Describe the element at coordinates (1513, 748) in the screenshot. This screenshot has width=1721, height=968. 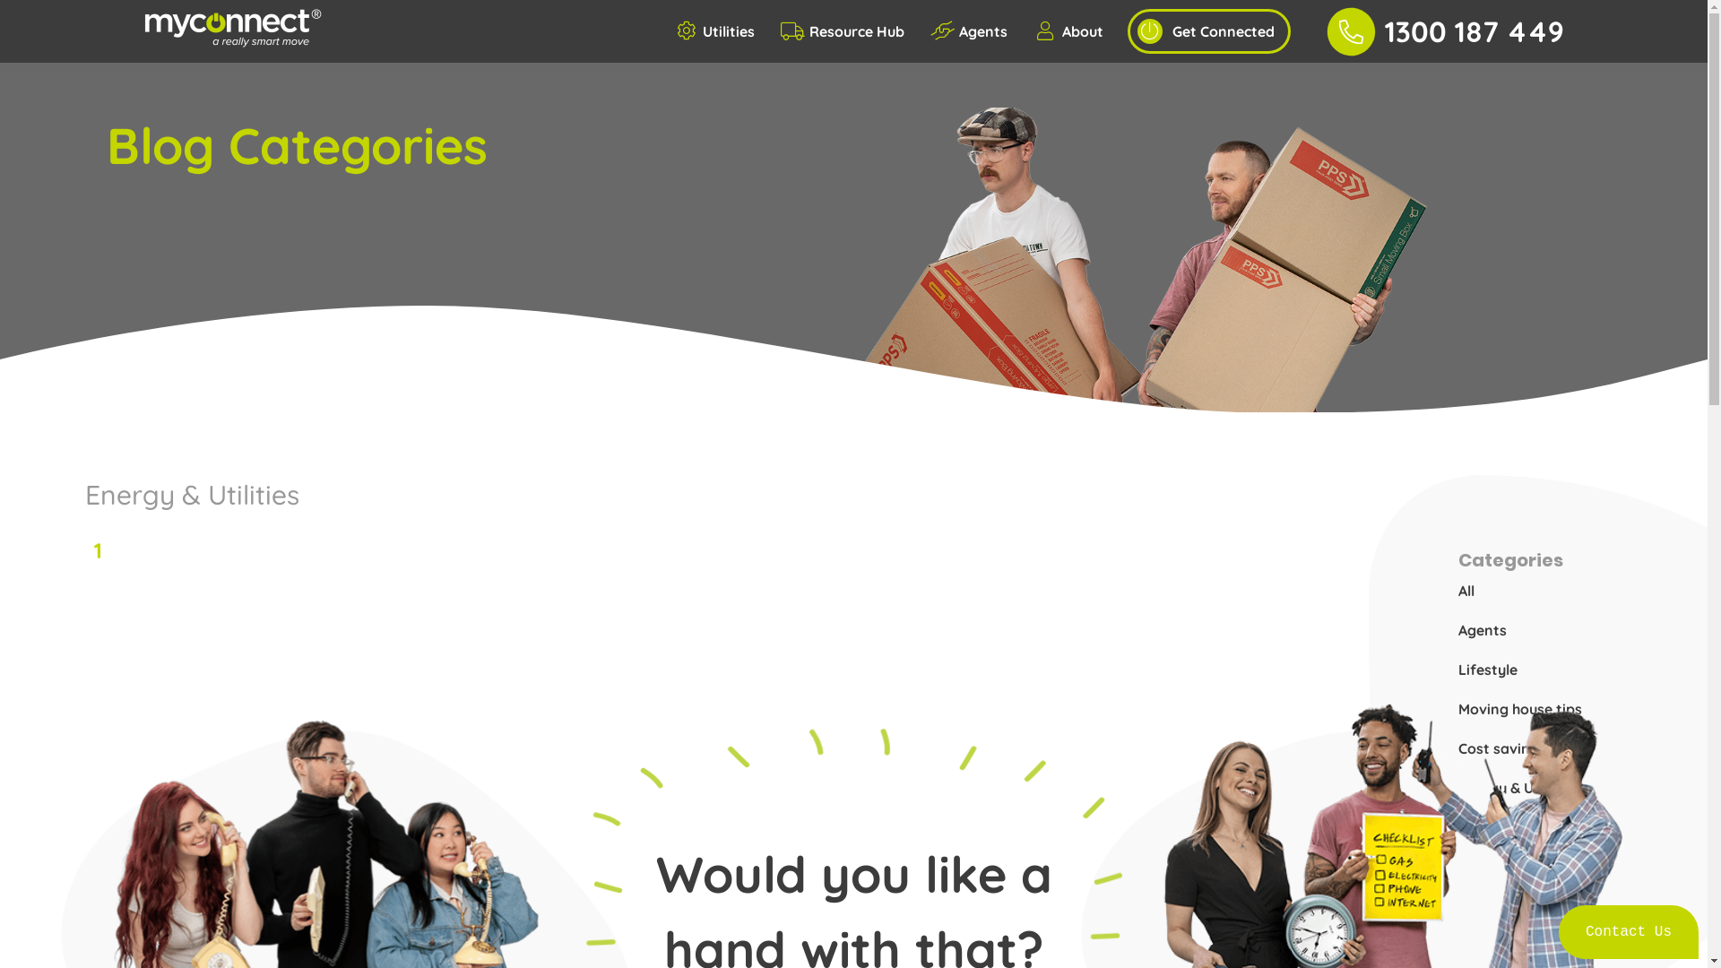
I see `Cost saving tips` at that location.